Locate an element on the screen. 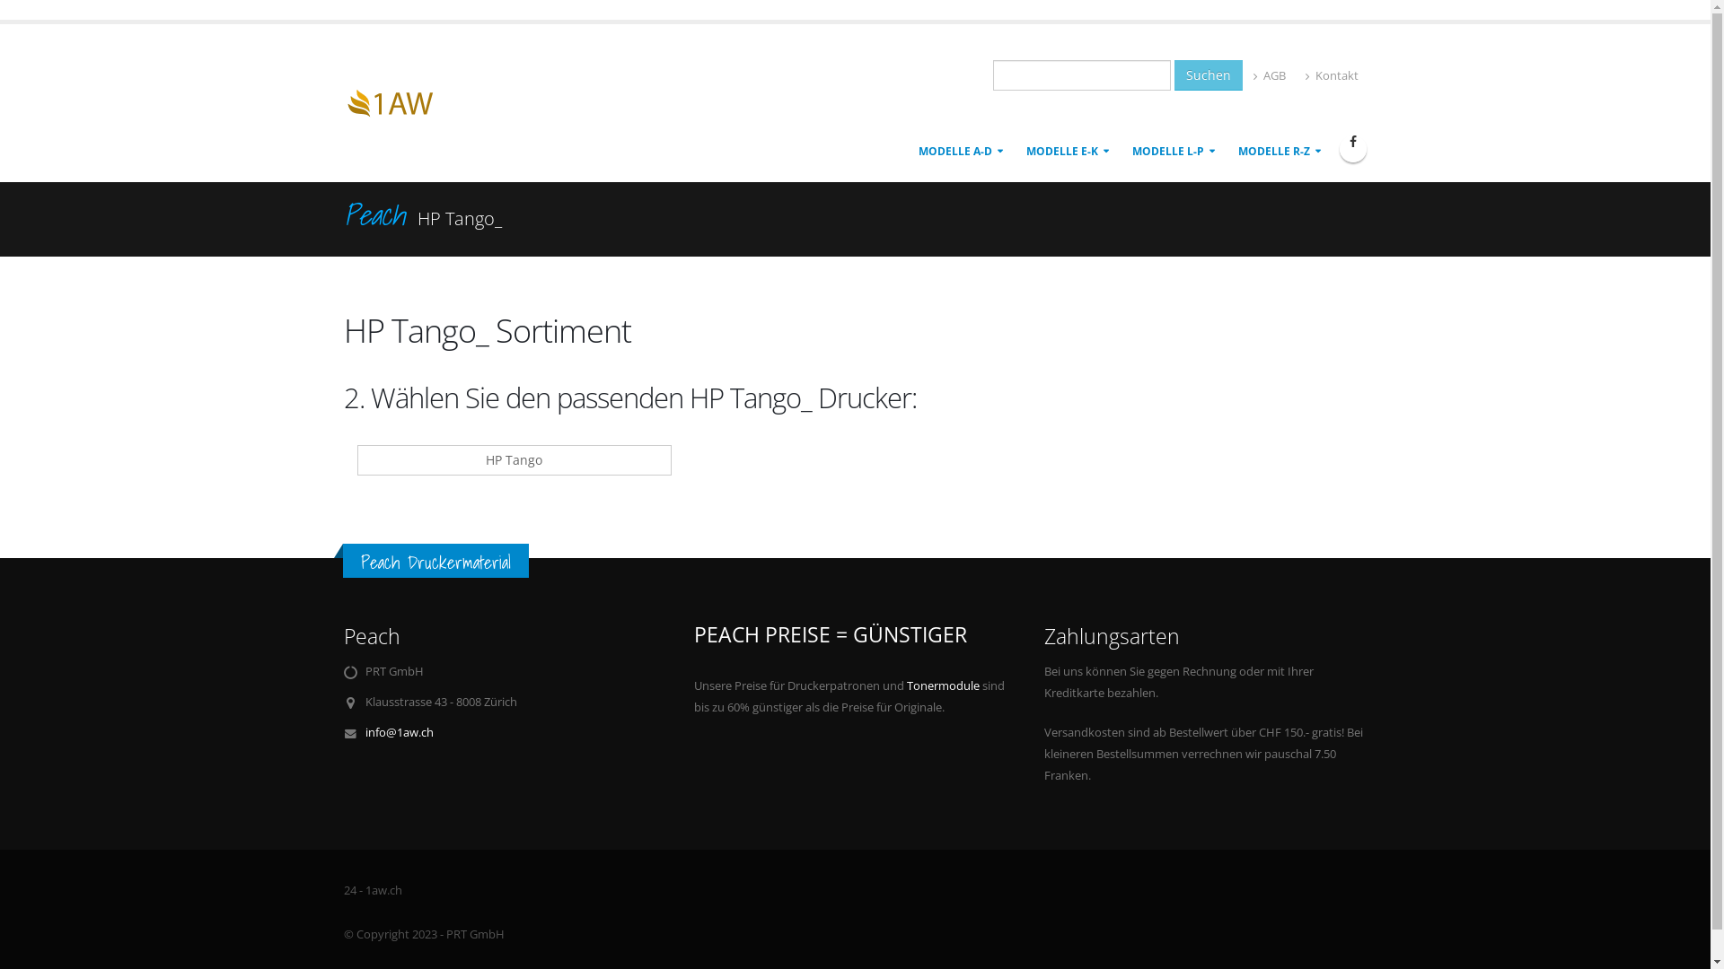 Image resolution: width=1724 pixels, height=969 pixels. Versand is located at coordinates (400, 100).